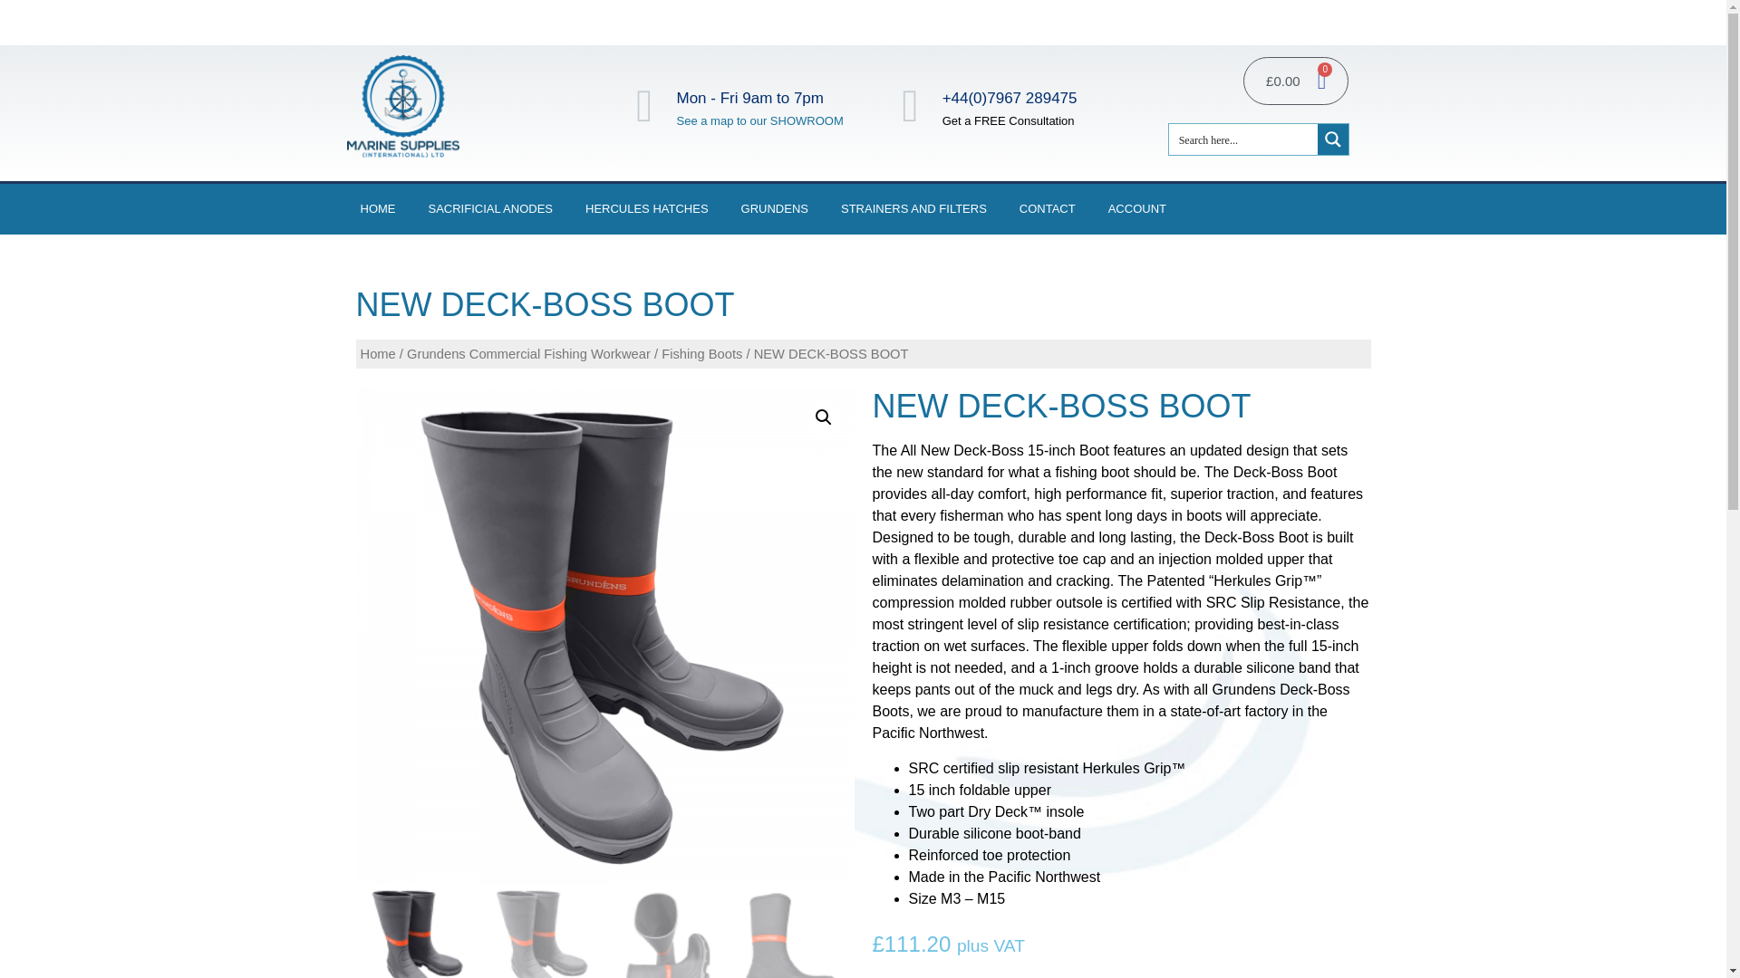 The height and width of the screenshot is (978, 1740). I want to click on ACCOUNT, so click(1136, 209).